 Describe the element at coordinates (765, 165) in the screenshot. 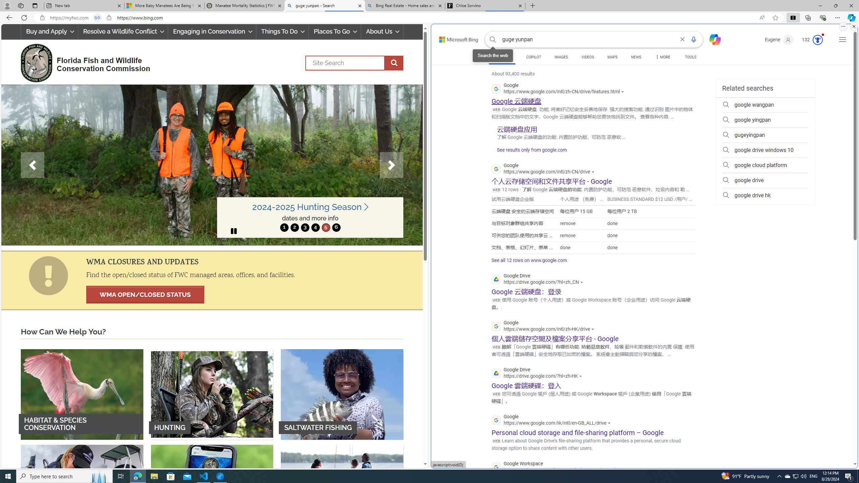

I see `google cloud platform` at that location.